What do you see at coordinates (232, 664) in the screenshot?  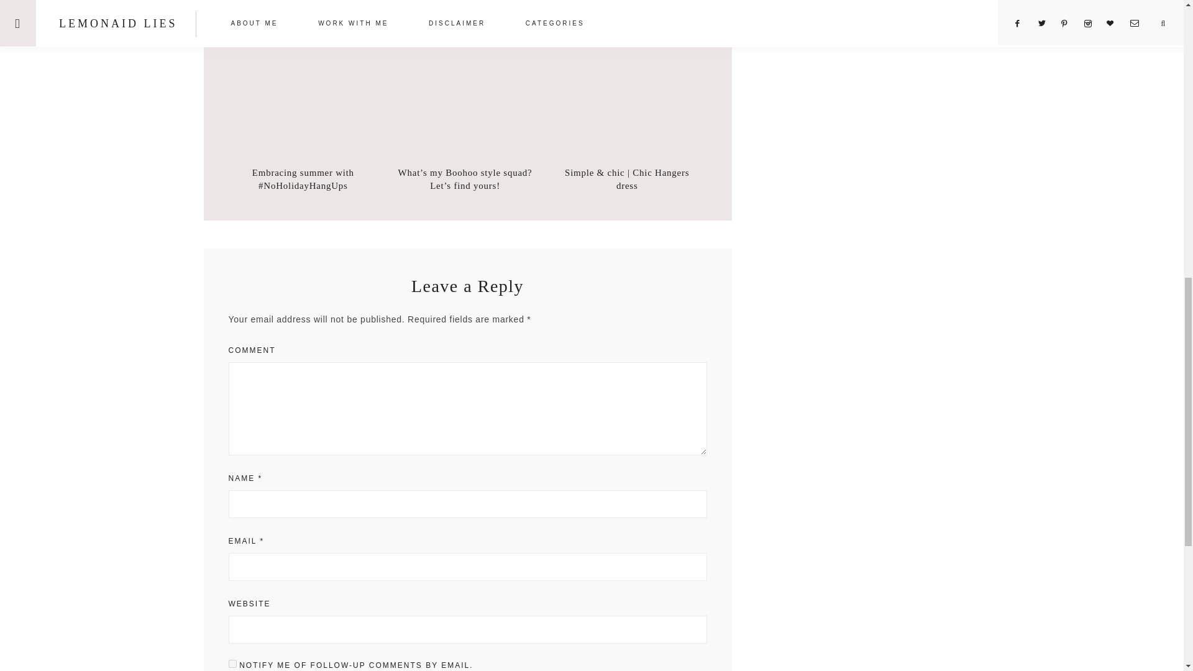 I see `subscribe` at bounding box center [232, 664].